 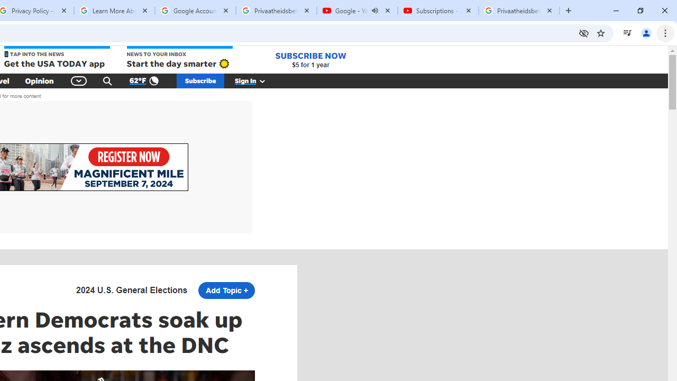 What do you see at coordinates (310, 59) in the screenshot?
I see `SUBSCRIBE NOW $5 for 1 year` at bounding box center [310, 59].